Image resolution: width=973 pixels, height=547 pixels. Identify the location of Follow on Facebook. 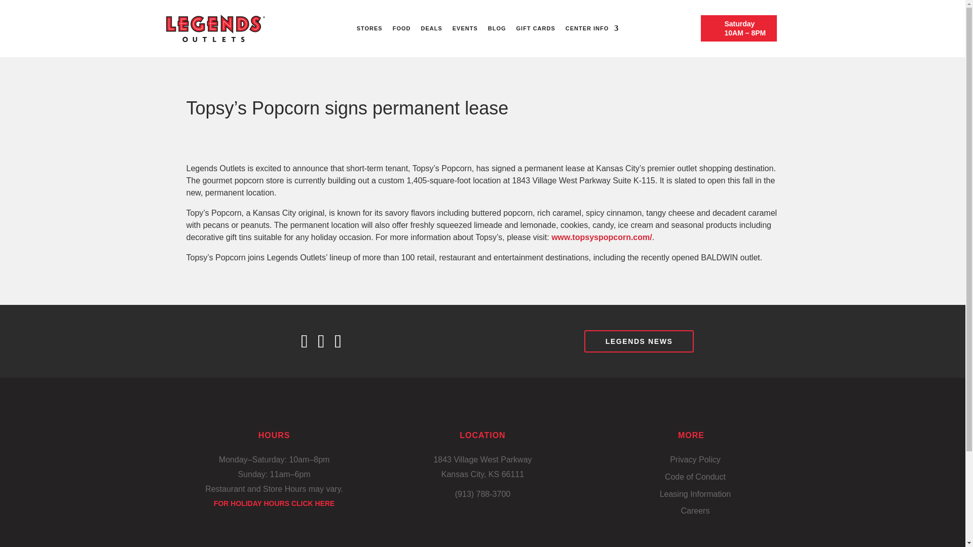
(309, 341).